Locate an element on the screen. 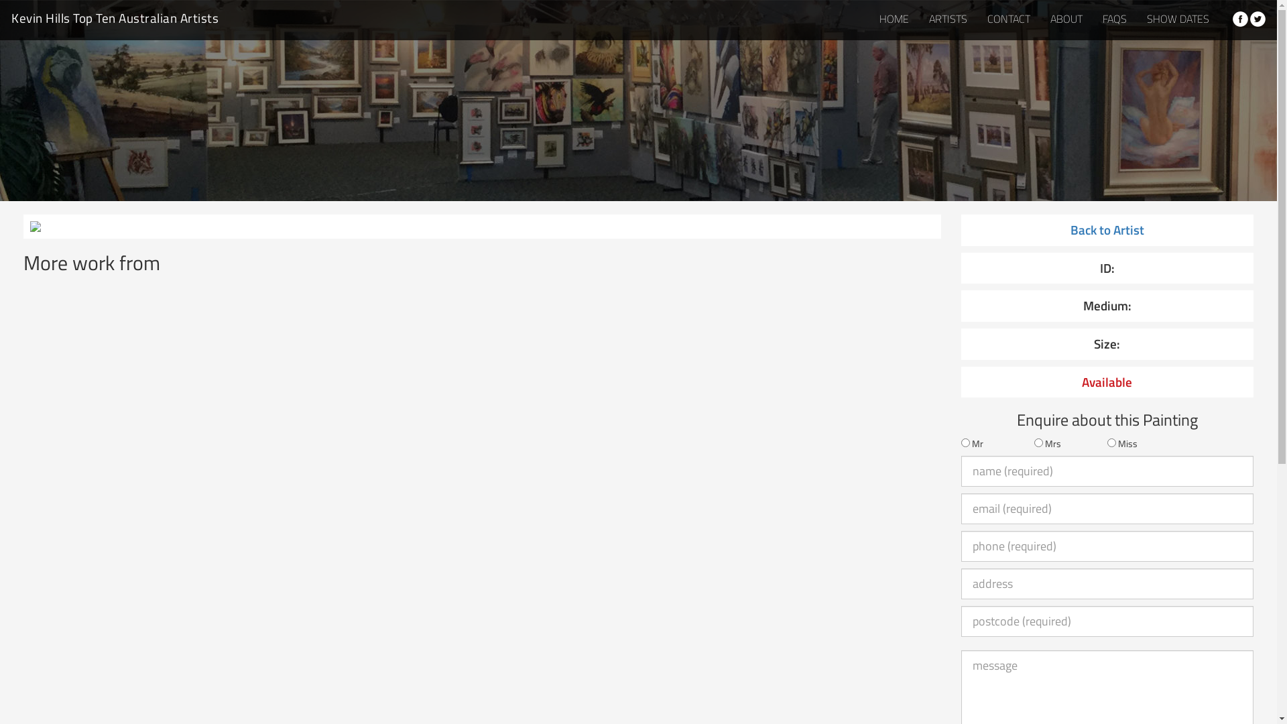 This screenshot has height=724, width=1287. Back to Artist is located at coordinates (1107, 230).